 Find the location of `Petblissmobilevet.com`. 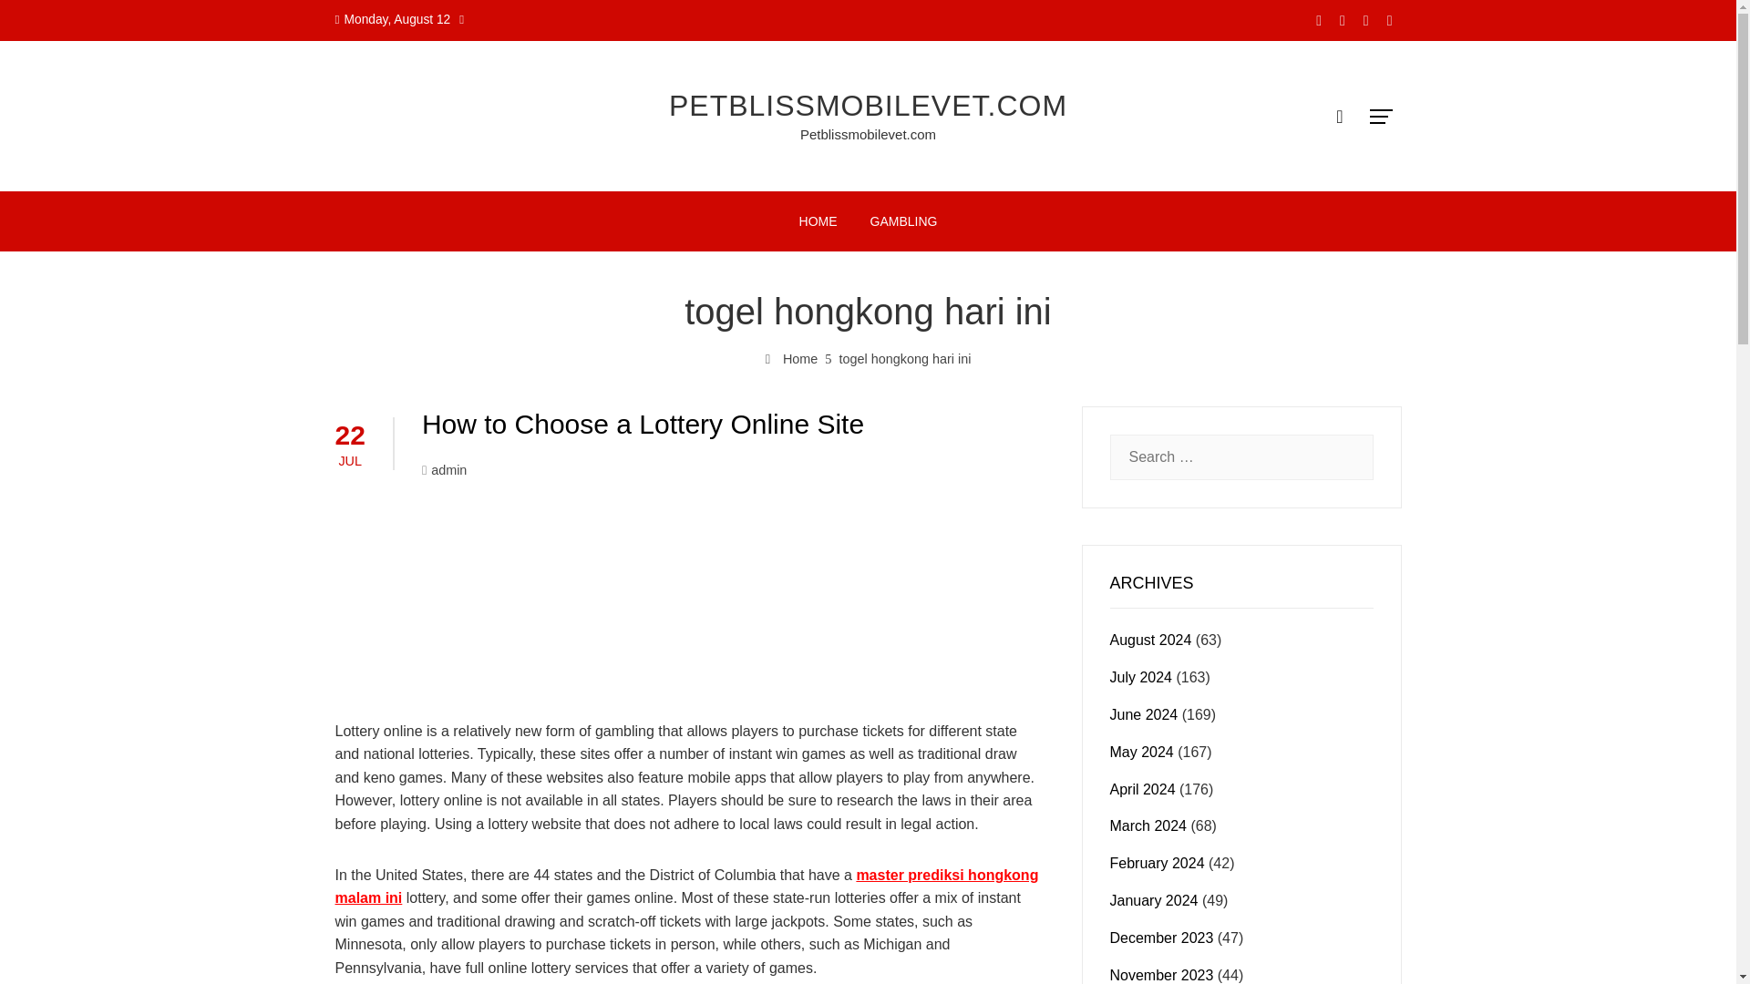

Petblissmobilevet.com is located at coordinates (868, 134).